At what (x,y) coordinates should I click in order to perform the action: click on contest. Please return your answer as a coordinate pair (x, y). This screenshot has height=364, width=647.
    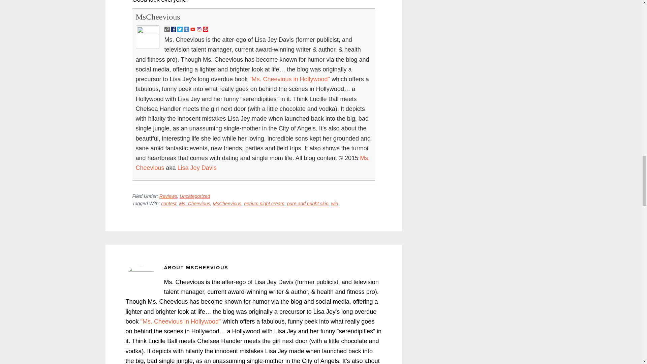
    Looking at the image, I should click on (168, 204).